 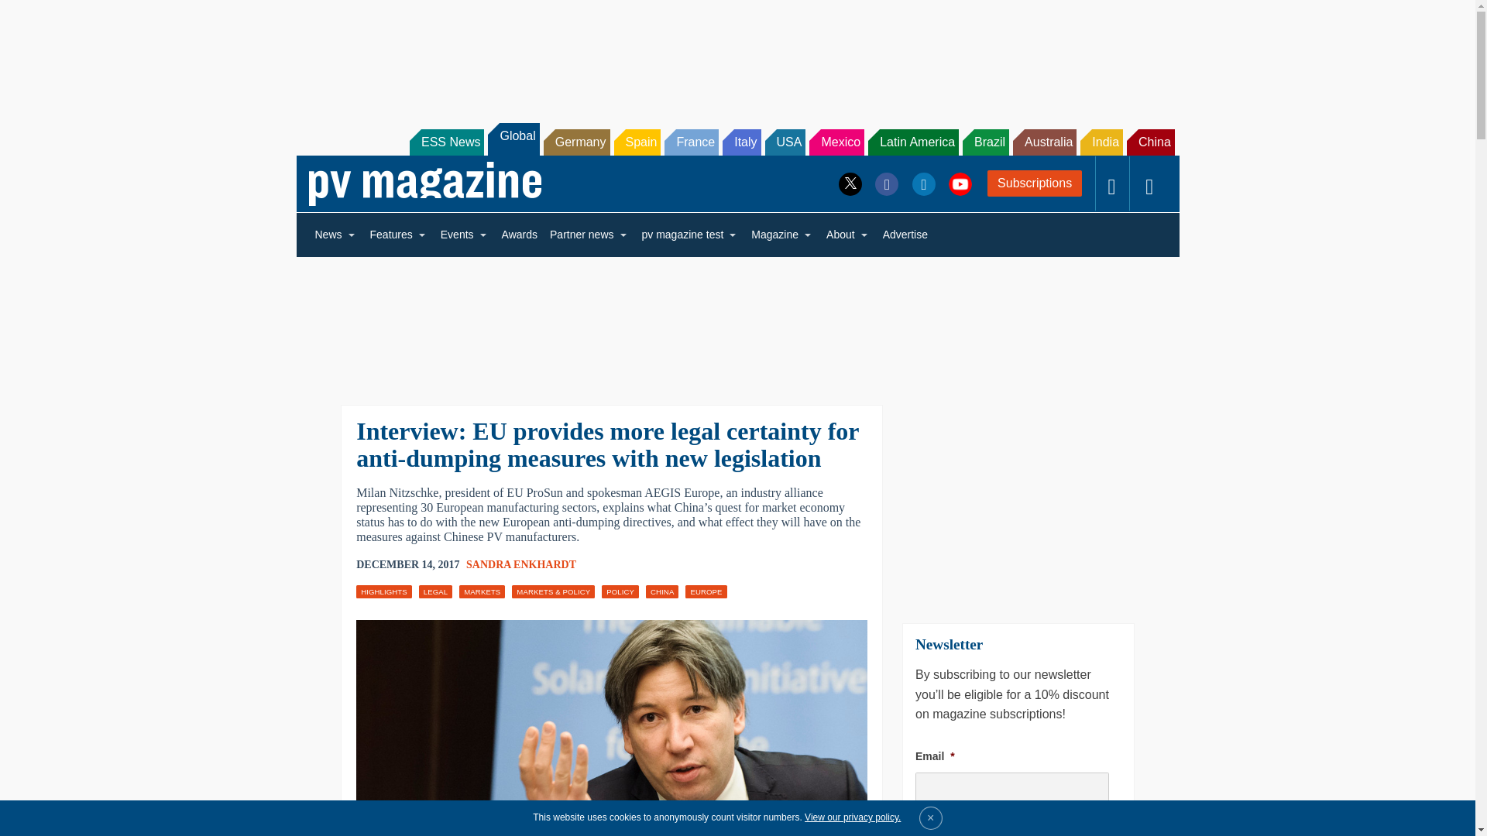 I want to click on Posts by Sandra Enkhardt, so click(x=521, y=564).